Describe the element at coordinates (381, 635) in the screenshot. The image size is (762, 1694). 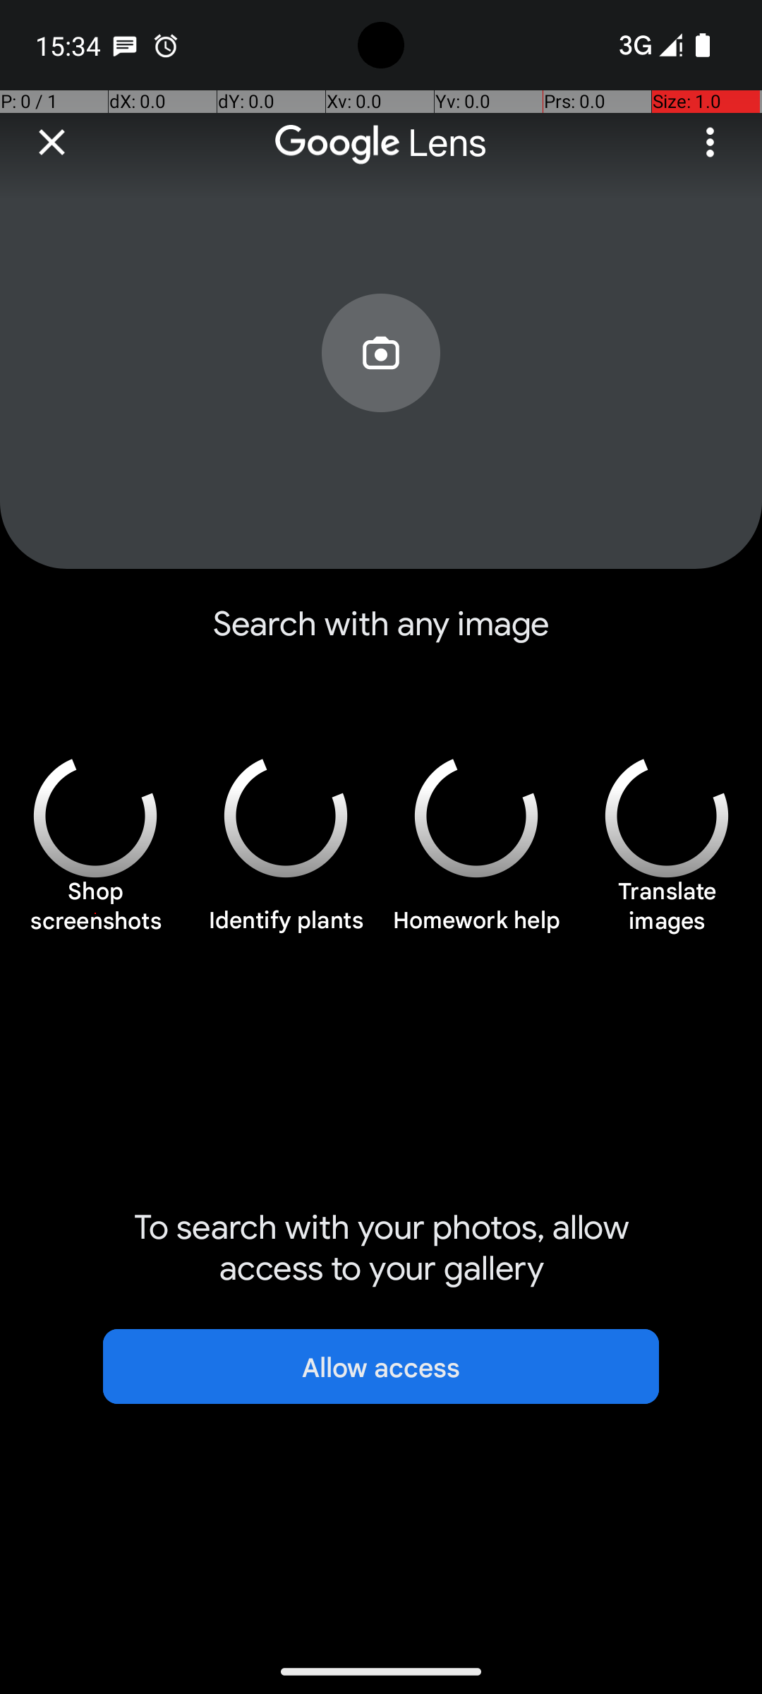
I see `Search with any image` at that location.